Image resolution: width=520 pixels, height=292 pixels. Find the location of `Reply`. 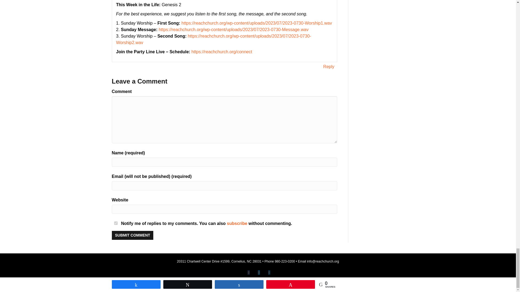

Reply is located at coordinates (329, 67).